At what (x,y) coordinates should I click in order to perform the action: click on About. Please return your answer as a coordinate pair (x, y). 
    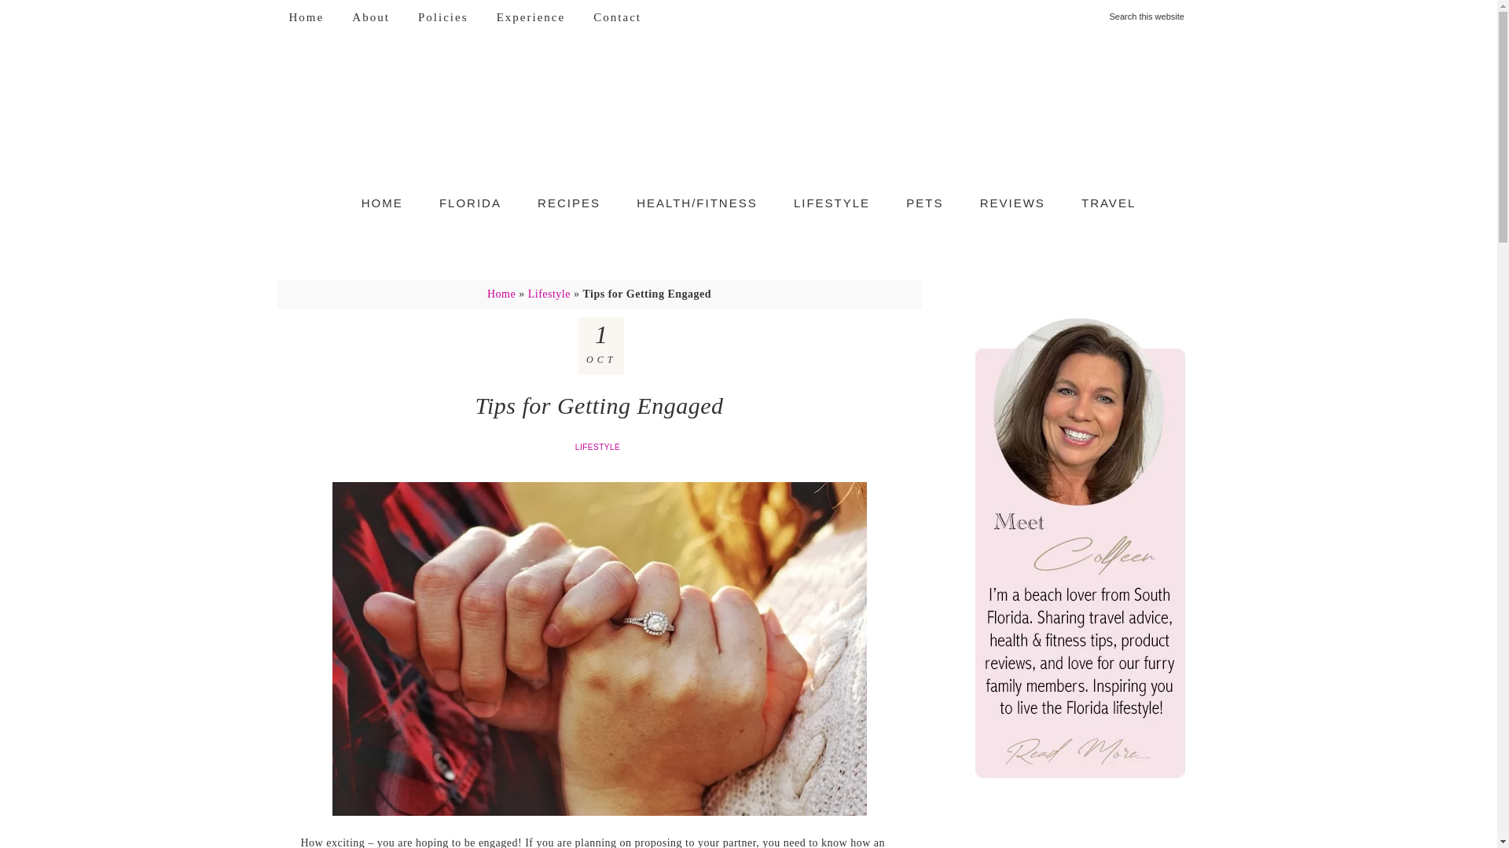
    Looking at the image, I should click on (371, 17).